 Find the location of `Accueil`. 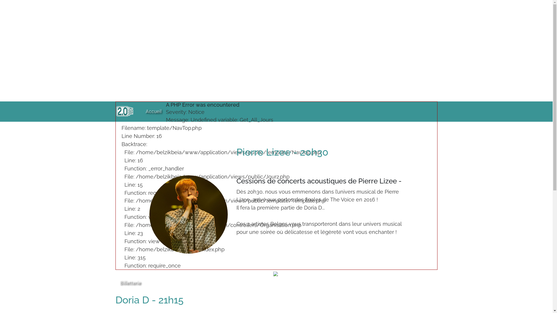

Accueil is located at coordinates (154, 111).